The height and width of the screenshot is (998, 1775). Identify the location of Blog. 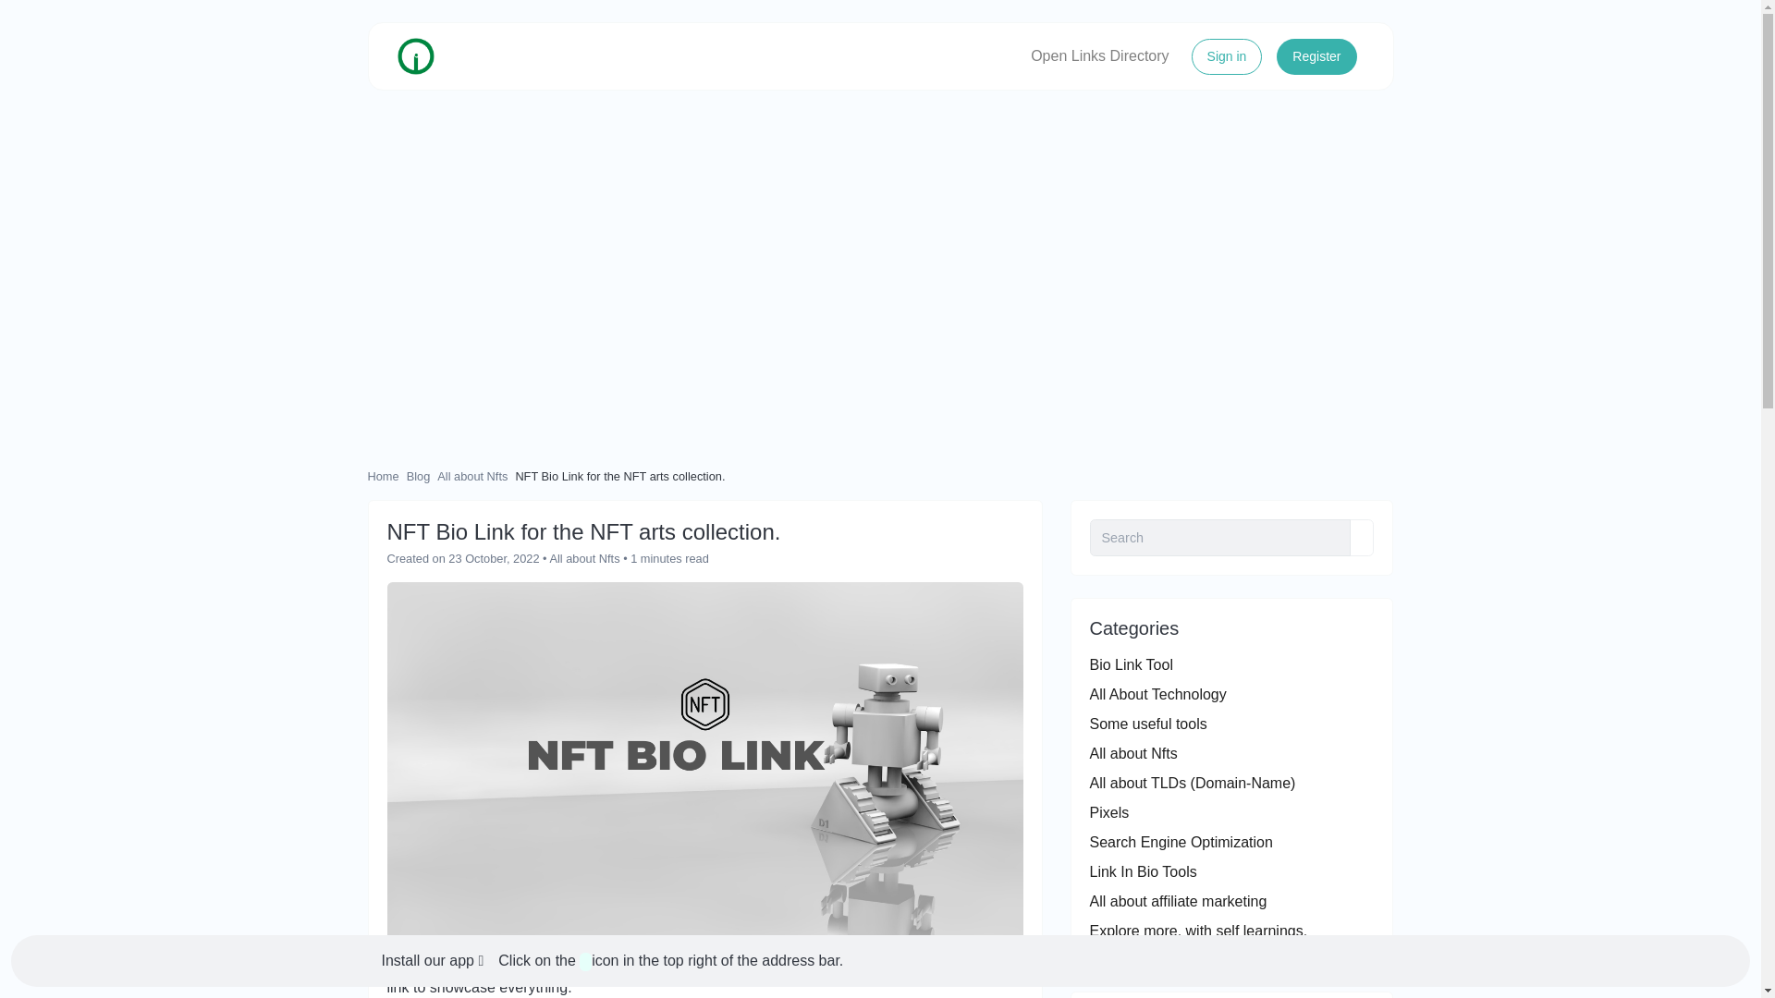
(418, 475).